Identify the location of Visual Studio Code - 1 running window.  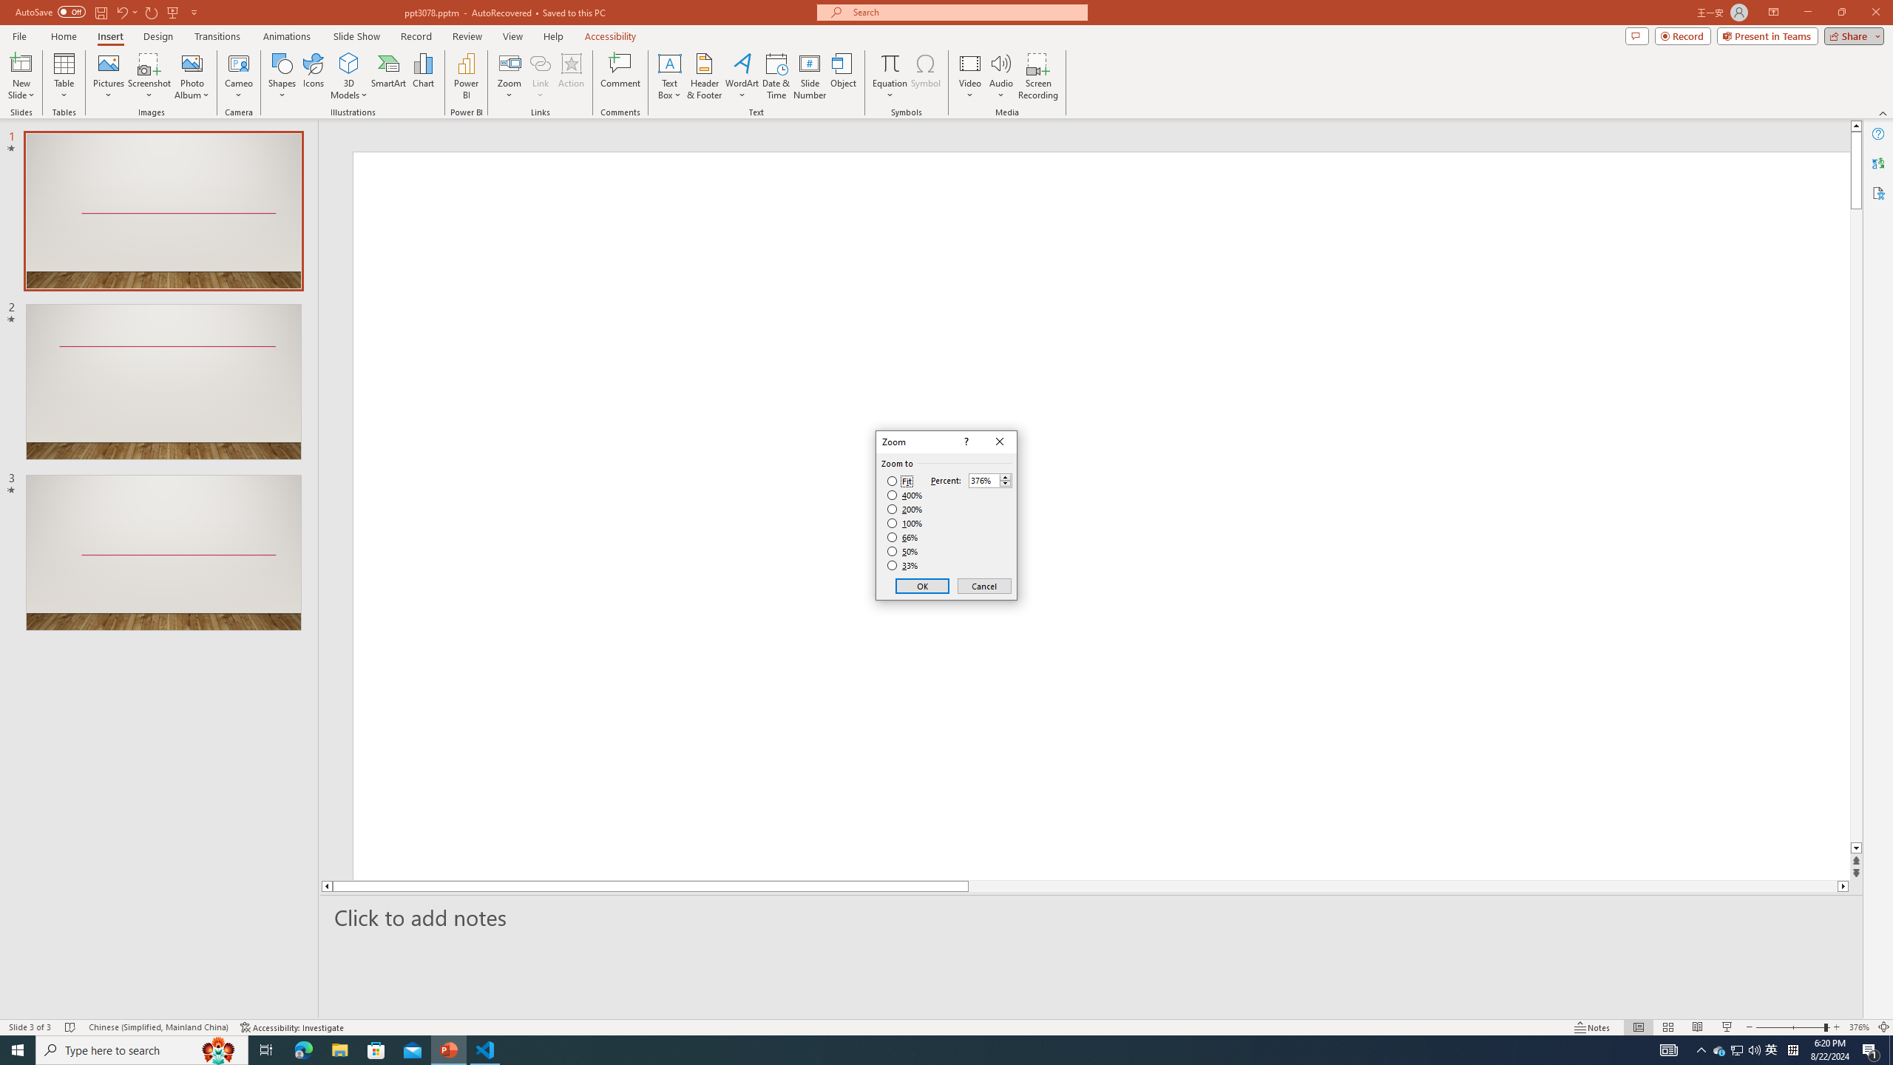
(485, 1050).